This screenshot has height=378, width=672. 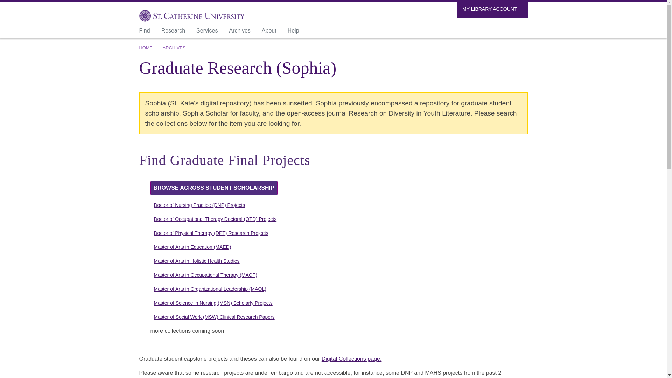 What do you see at coordinates (176, 31) in the screenshot?
I see `Research` at bounding box center [176, 31].